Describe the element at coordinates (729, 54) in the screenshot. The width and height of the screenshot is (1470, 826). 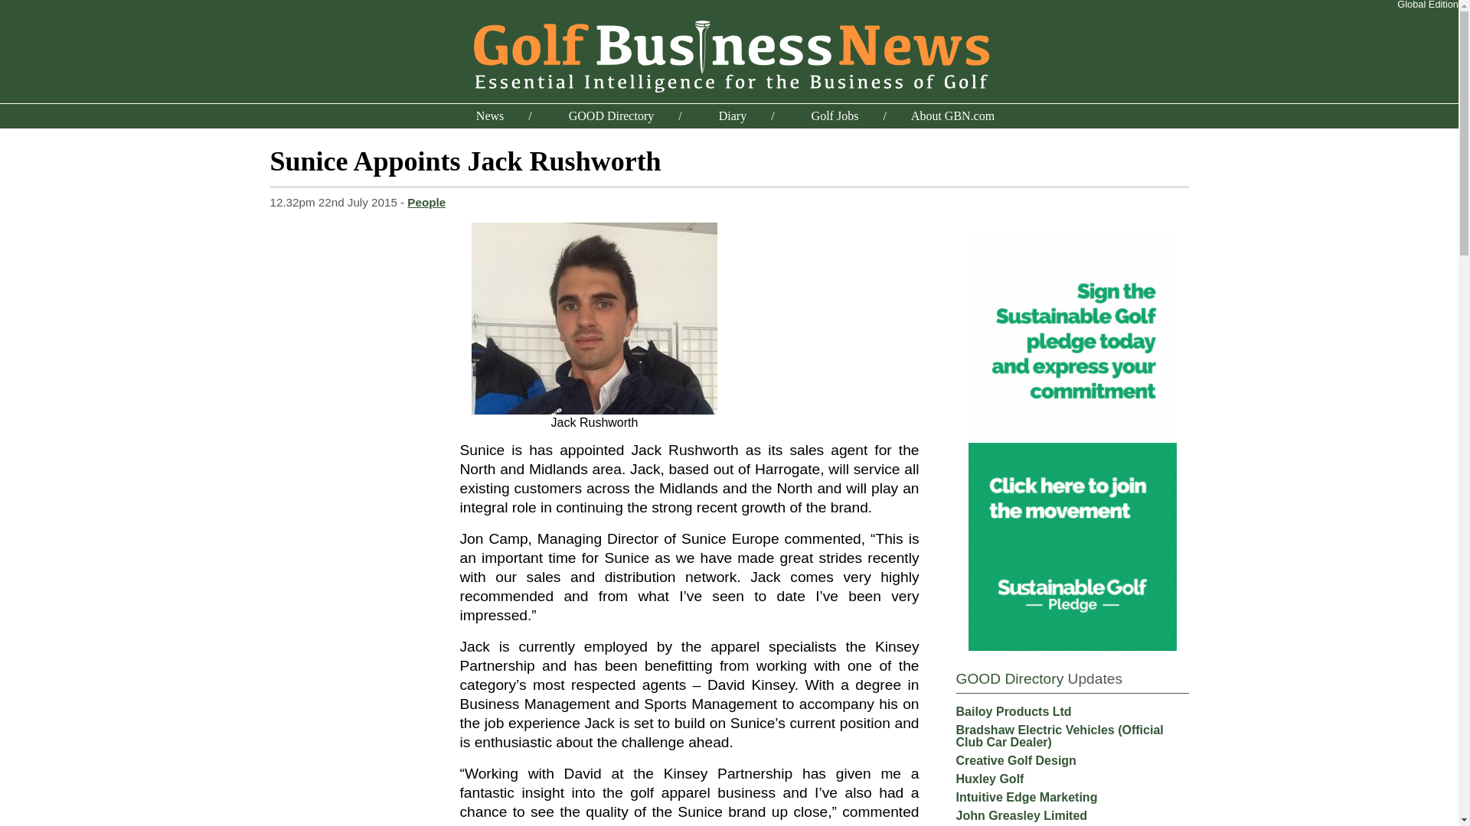
I see `GBN Home` at that location.